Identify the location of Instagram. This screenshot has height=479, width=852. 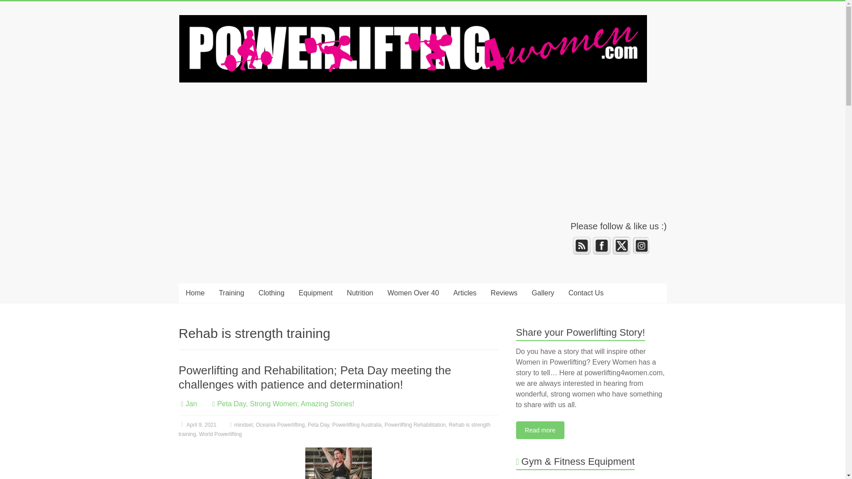
(642, 245).